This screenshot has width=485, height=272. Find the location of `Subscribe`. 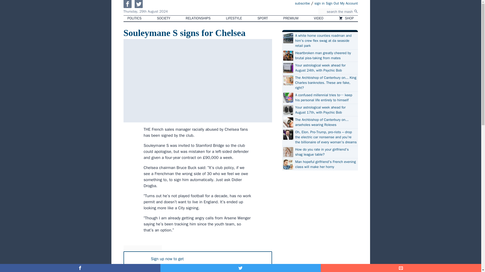

Subscribe is located at coordinates (246, 269).